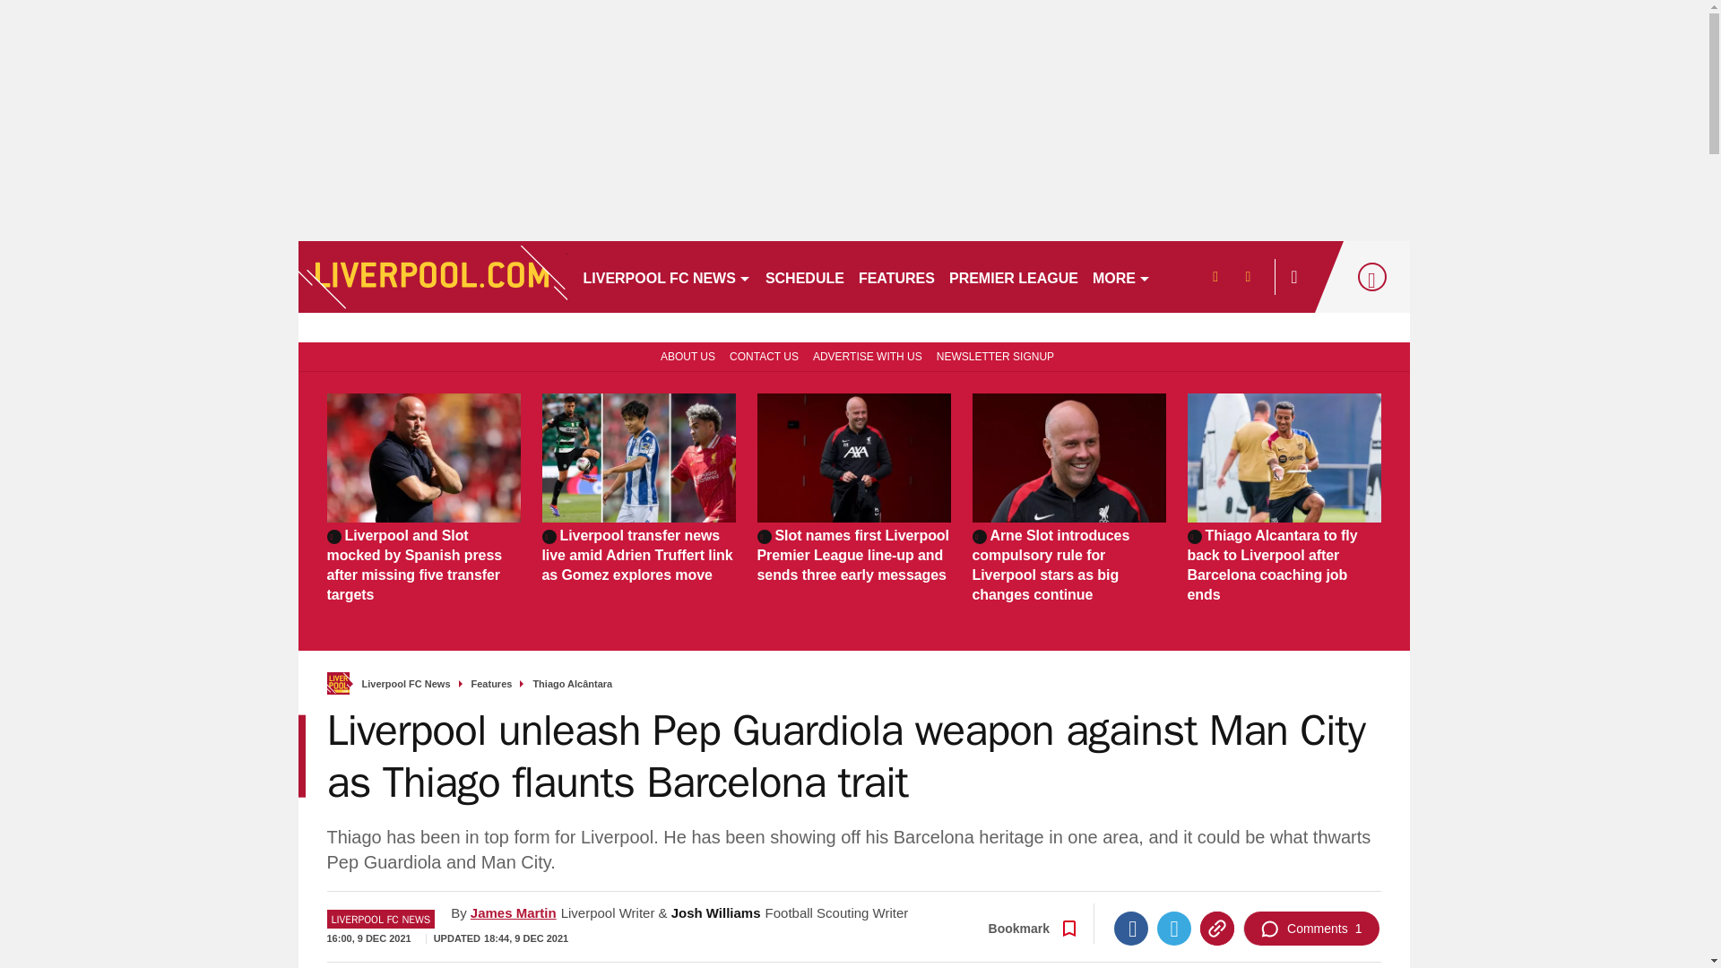 The width and height of the screenshot is (1721, 968). I want to click on Liverpool FC News, so click(406, 684).